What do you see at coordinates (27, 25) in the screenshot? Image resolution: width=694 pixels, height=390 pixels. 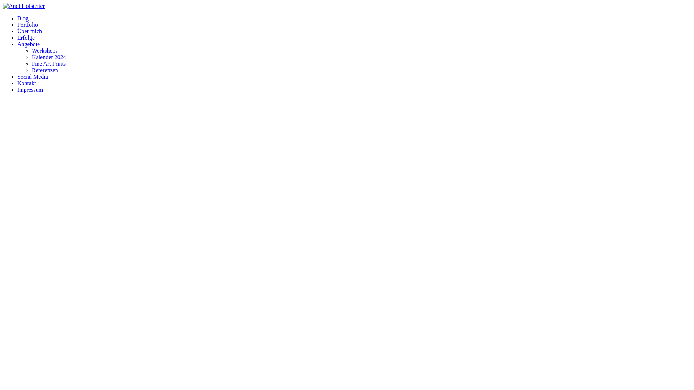 I see `Portfolio` at bounding box center [27, 25].